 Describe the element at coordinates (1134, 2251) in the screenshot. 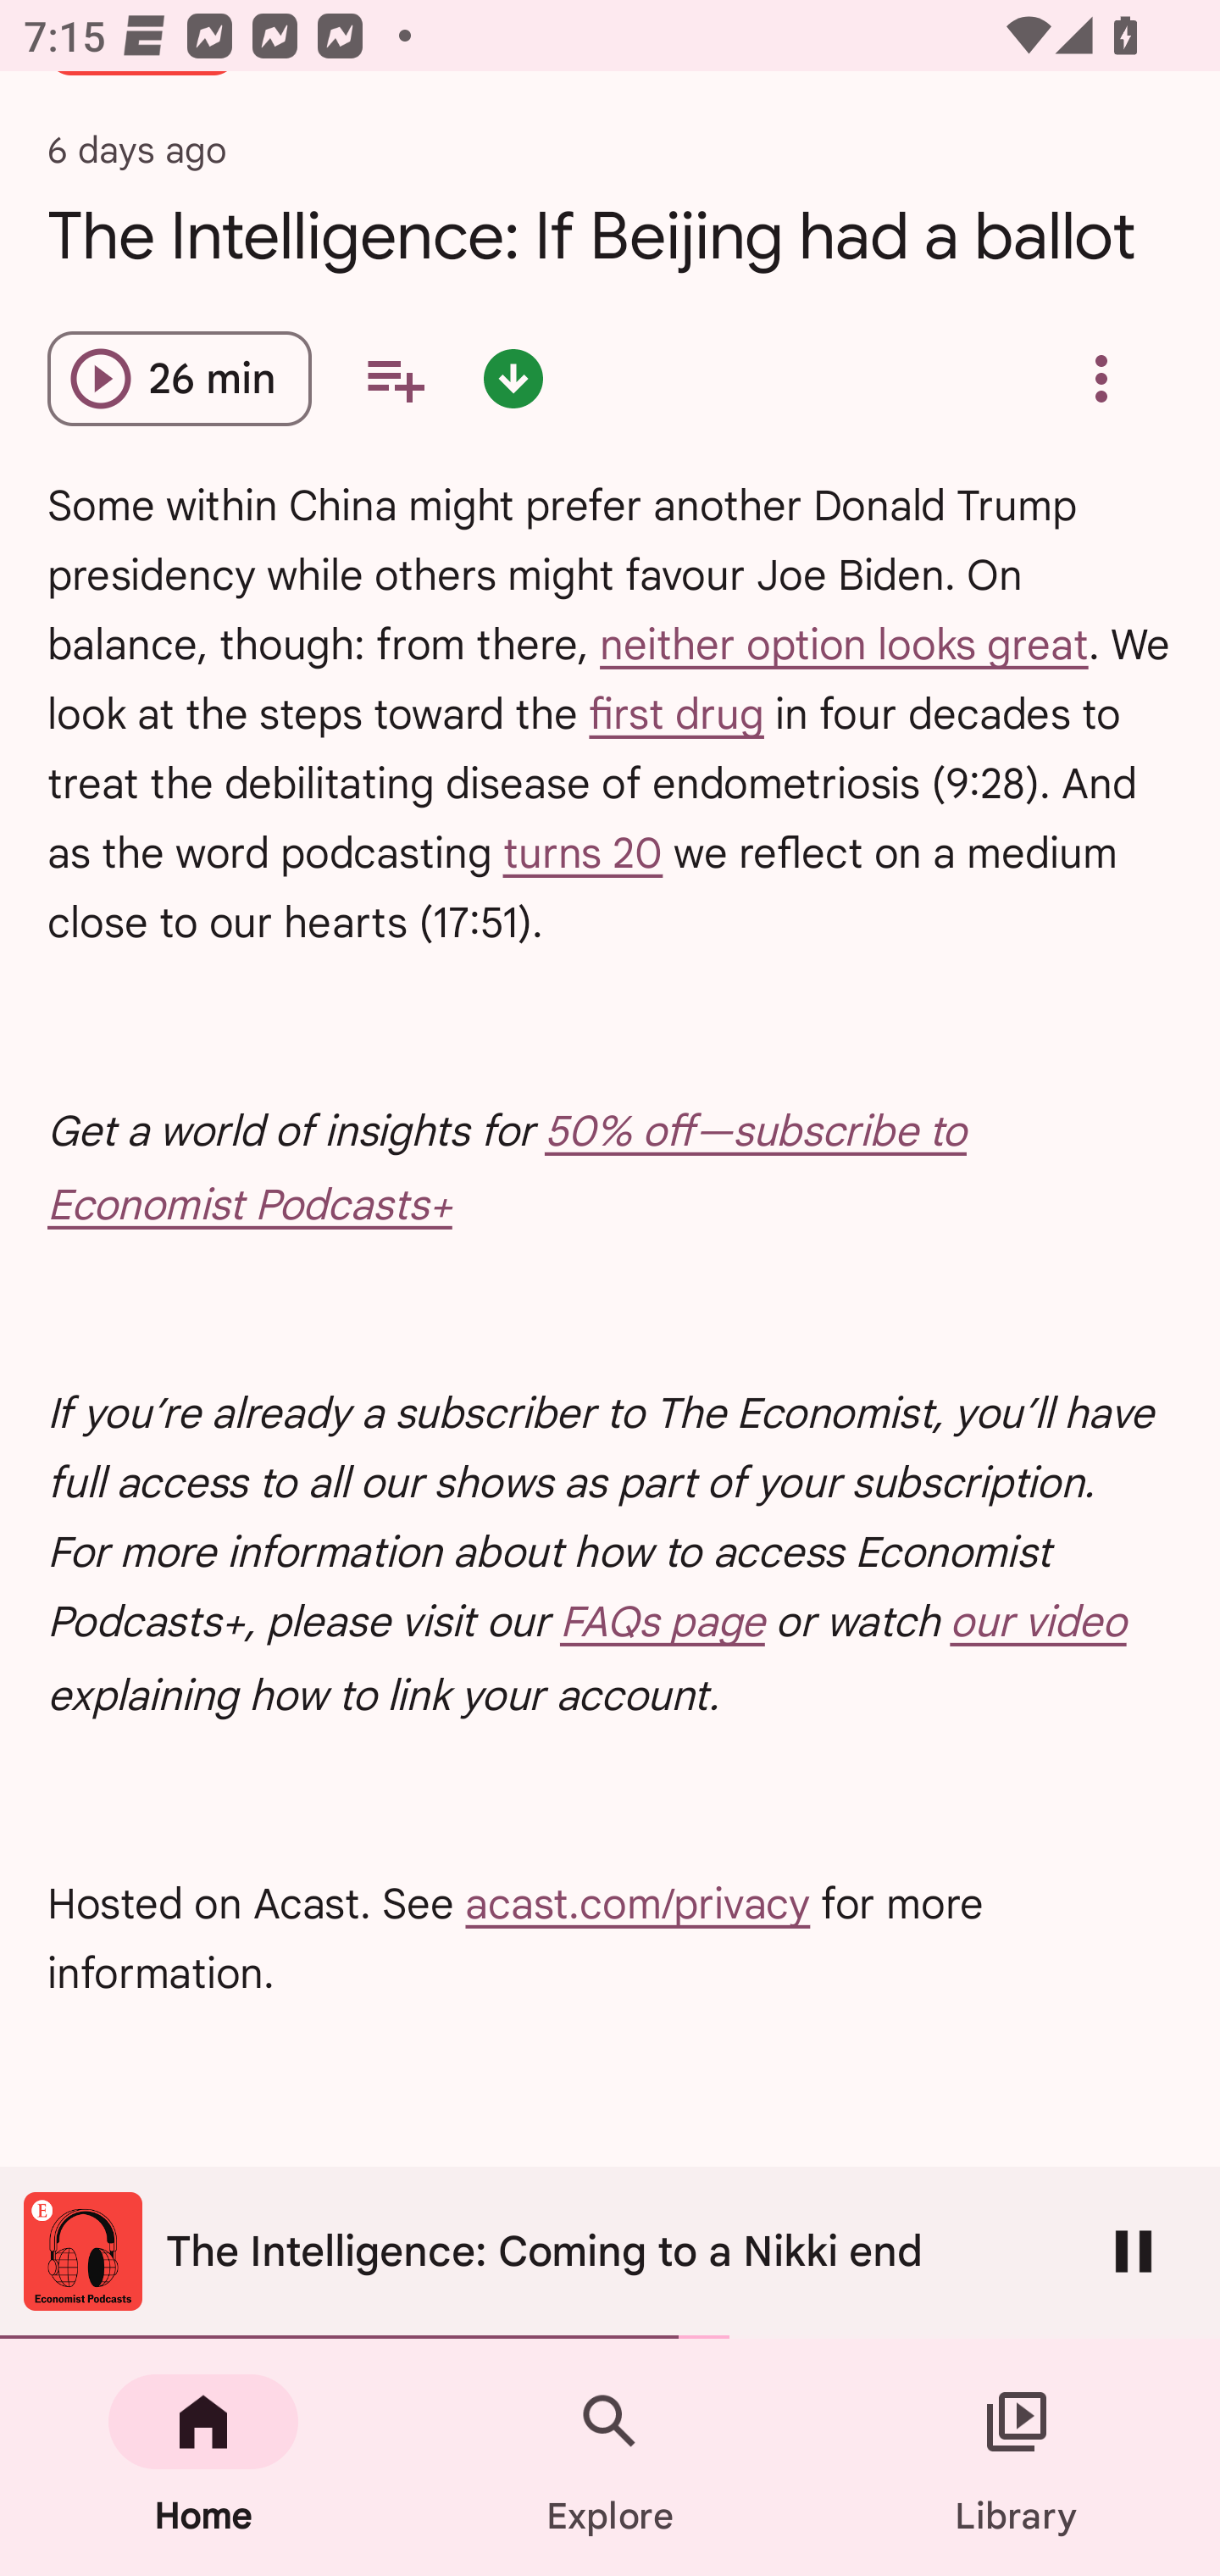

I see `Pause` at that location.